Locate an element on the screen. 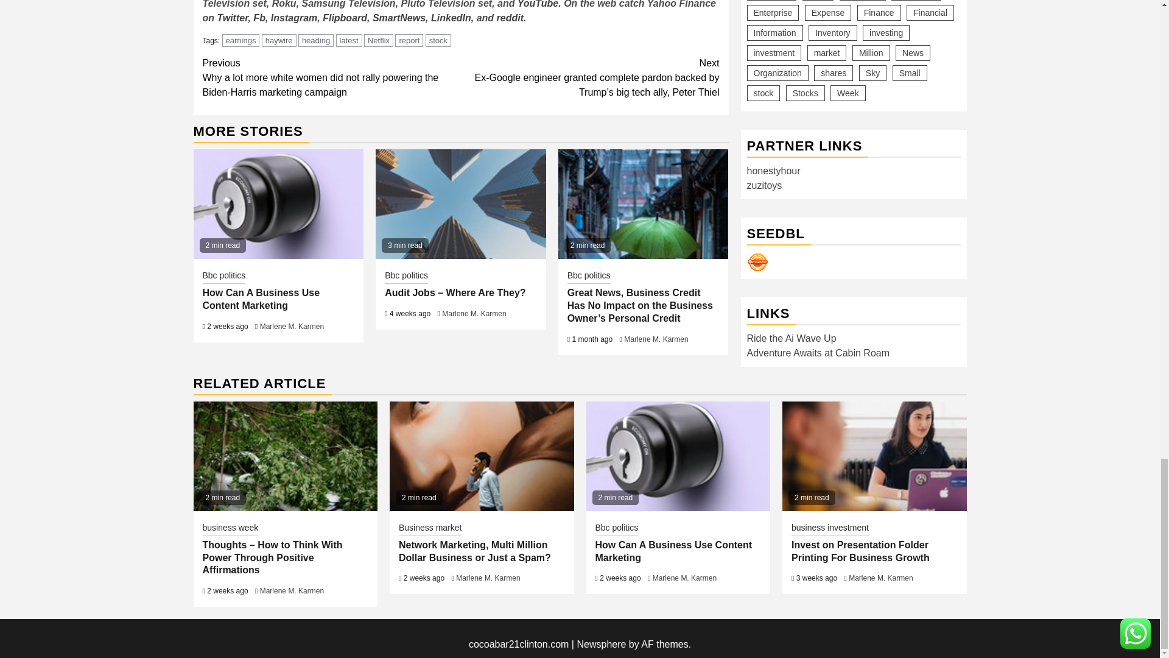  YouTube is located at coordinates (538, 4).